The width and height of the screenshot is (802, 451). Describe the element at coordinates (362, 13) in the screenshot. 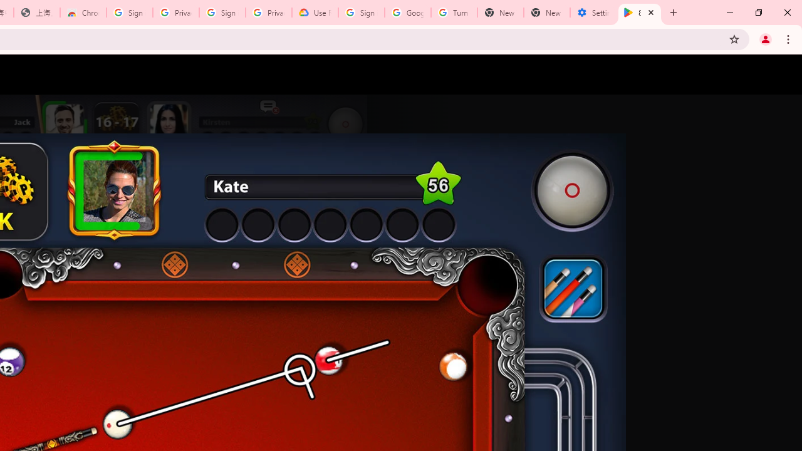

I see `Sign in - Google Accounts` at that location.